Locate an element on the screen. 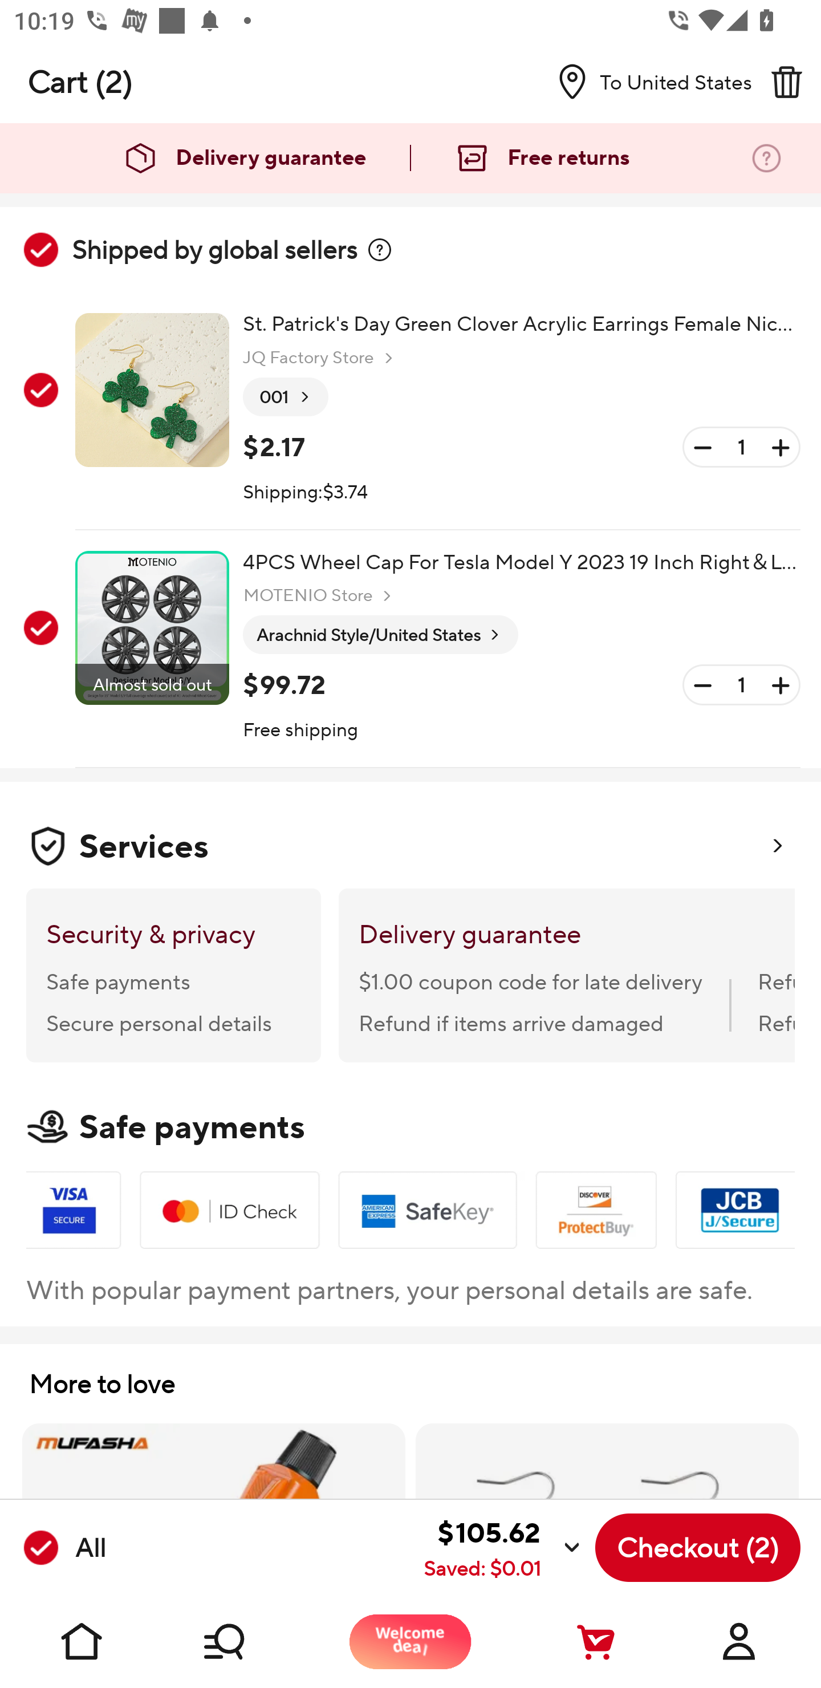 The height and width of the screenshot is (1688, 821). Account is located at coordinates (739, 1641).